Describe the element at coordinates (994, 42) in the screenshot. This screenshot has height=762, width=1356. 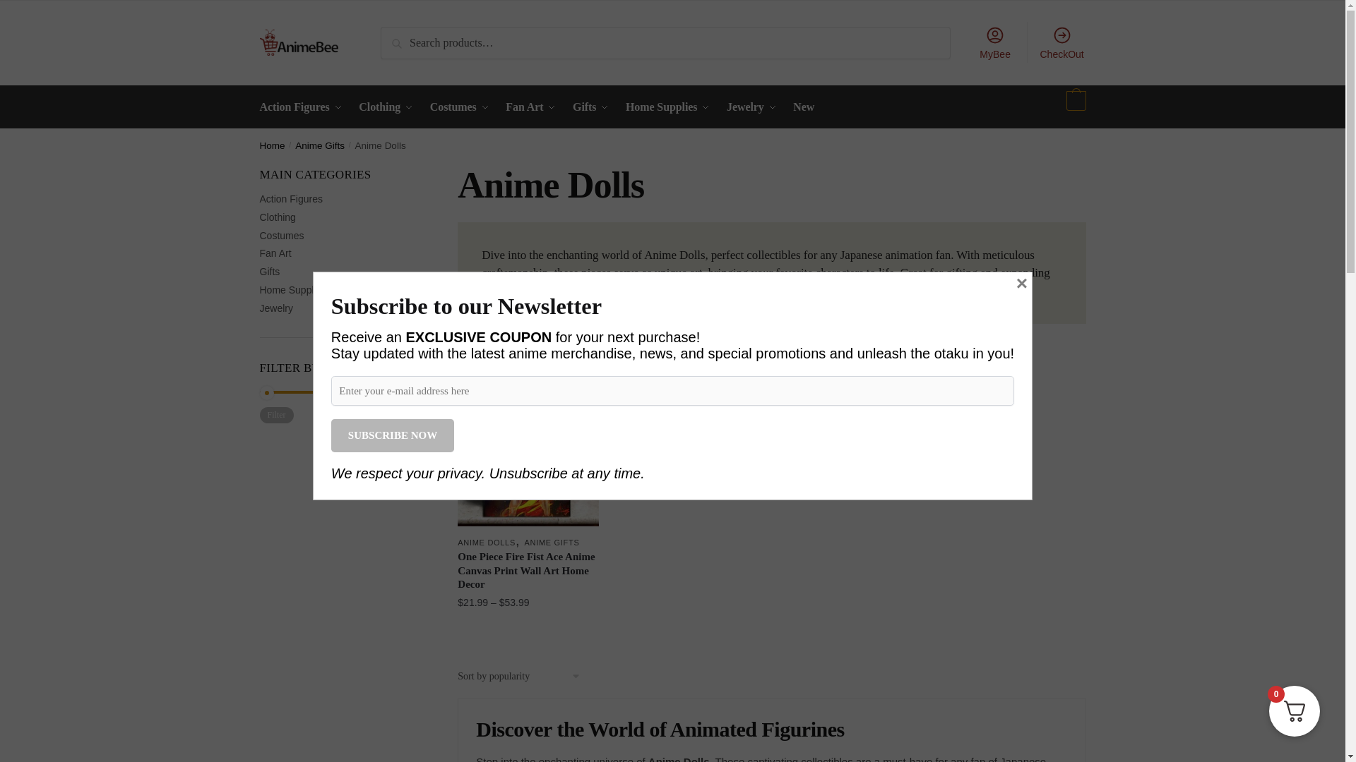
I see `MyBee` at that location.